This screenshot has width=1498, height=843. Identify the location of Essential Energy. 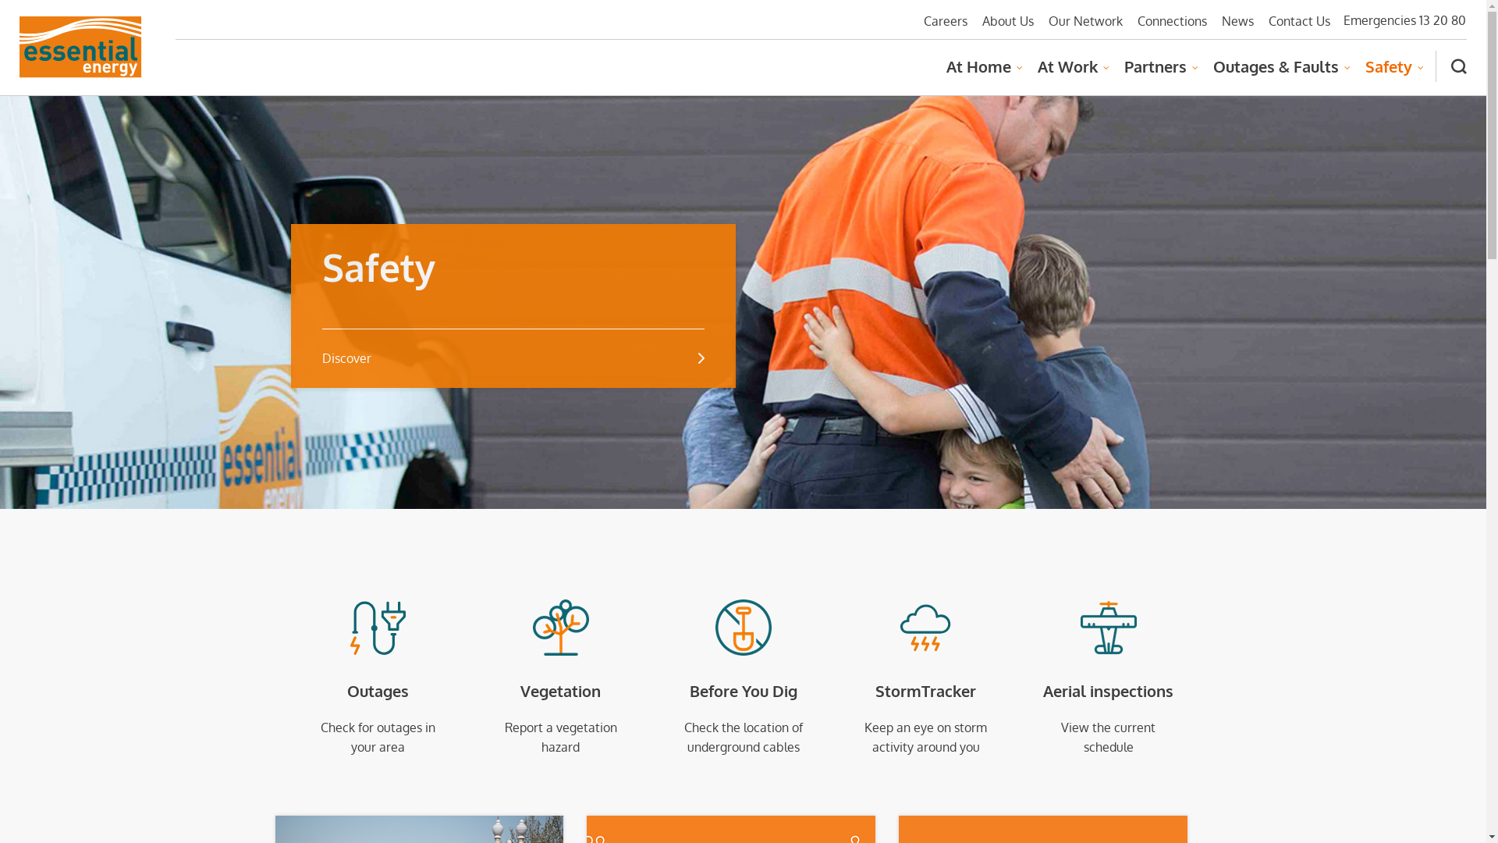
(81, 47).